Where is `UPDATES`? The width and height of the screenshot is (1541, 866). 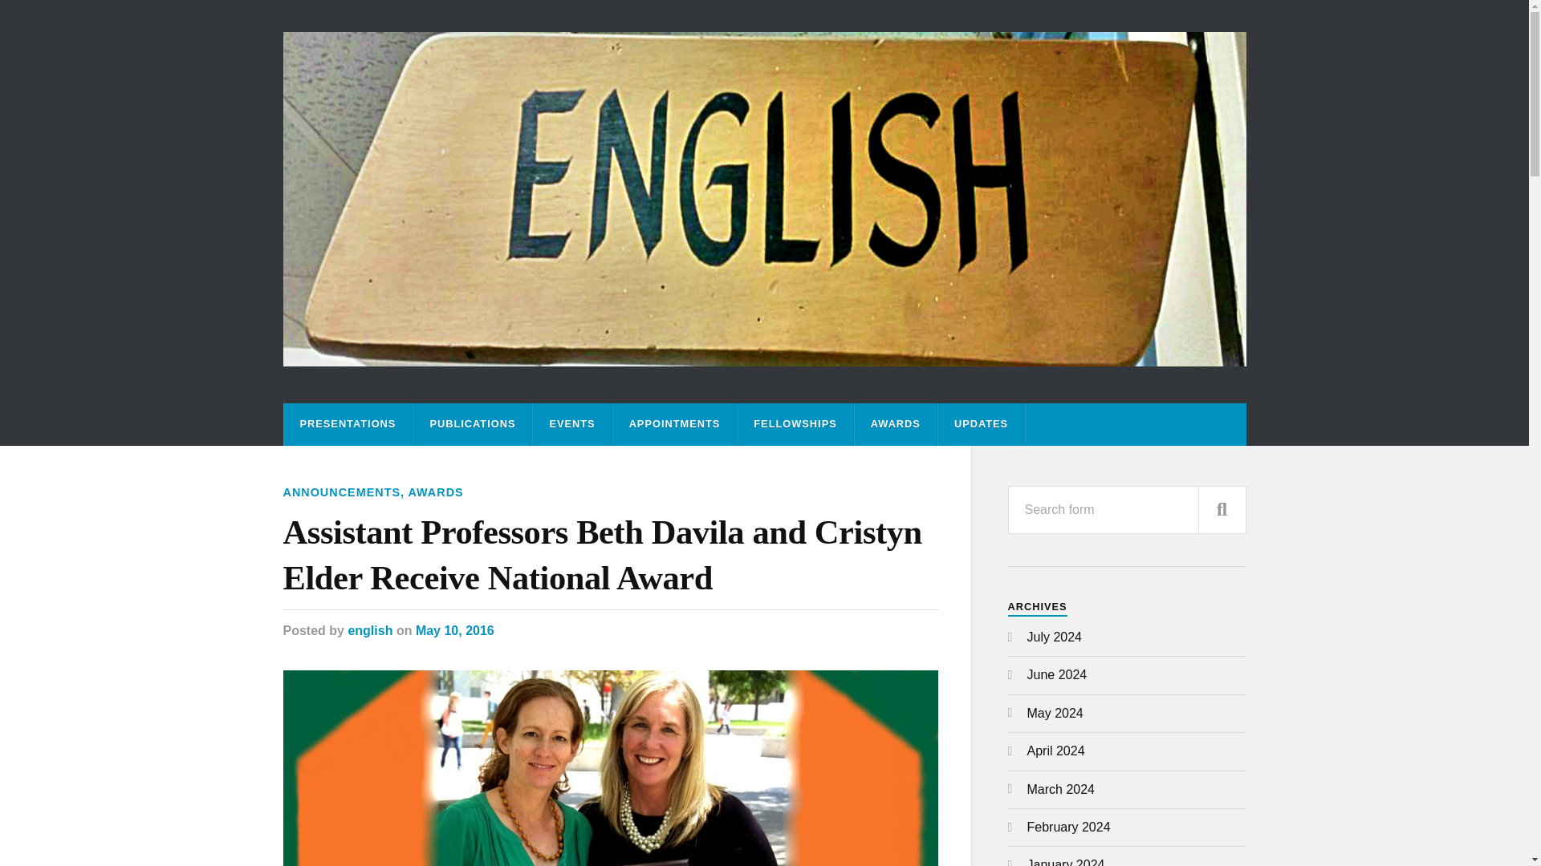
UPDATES is located at coordinates (981, 425).